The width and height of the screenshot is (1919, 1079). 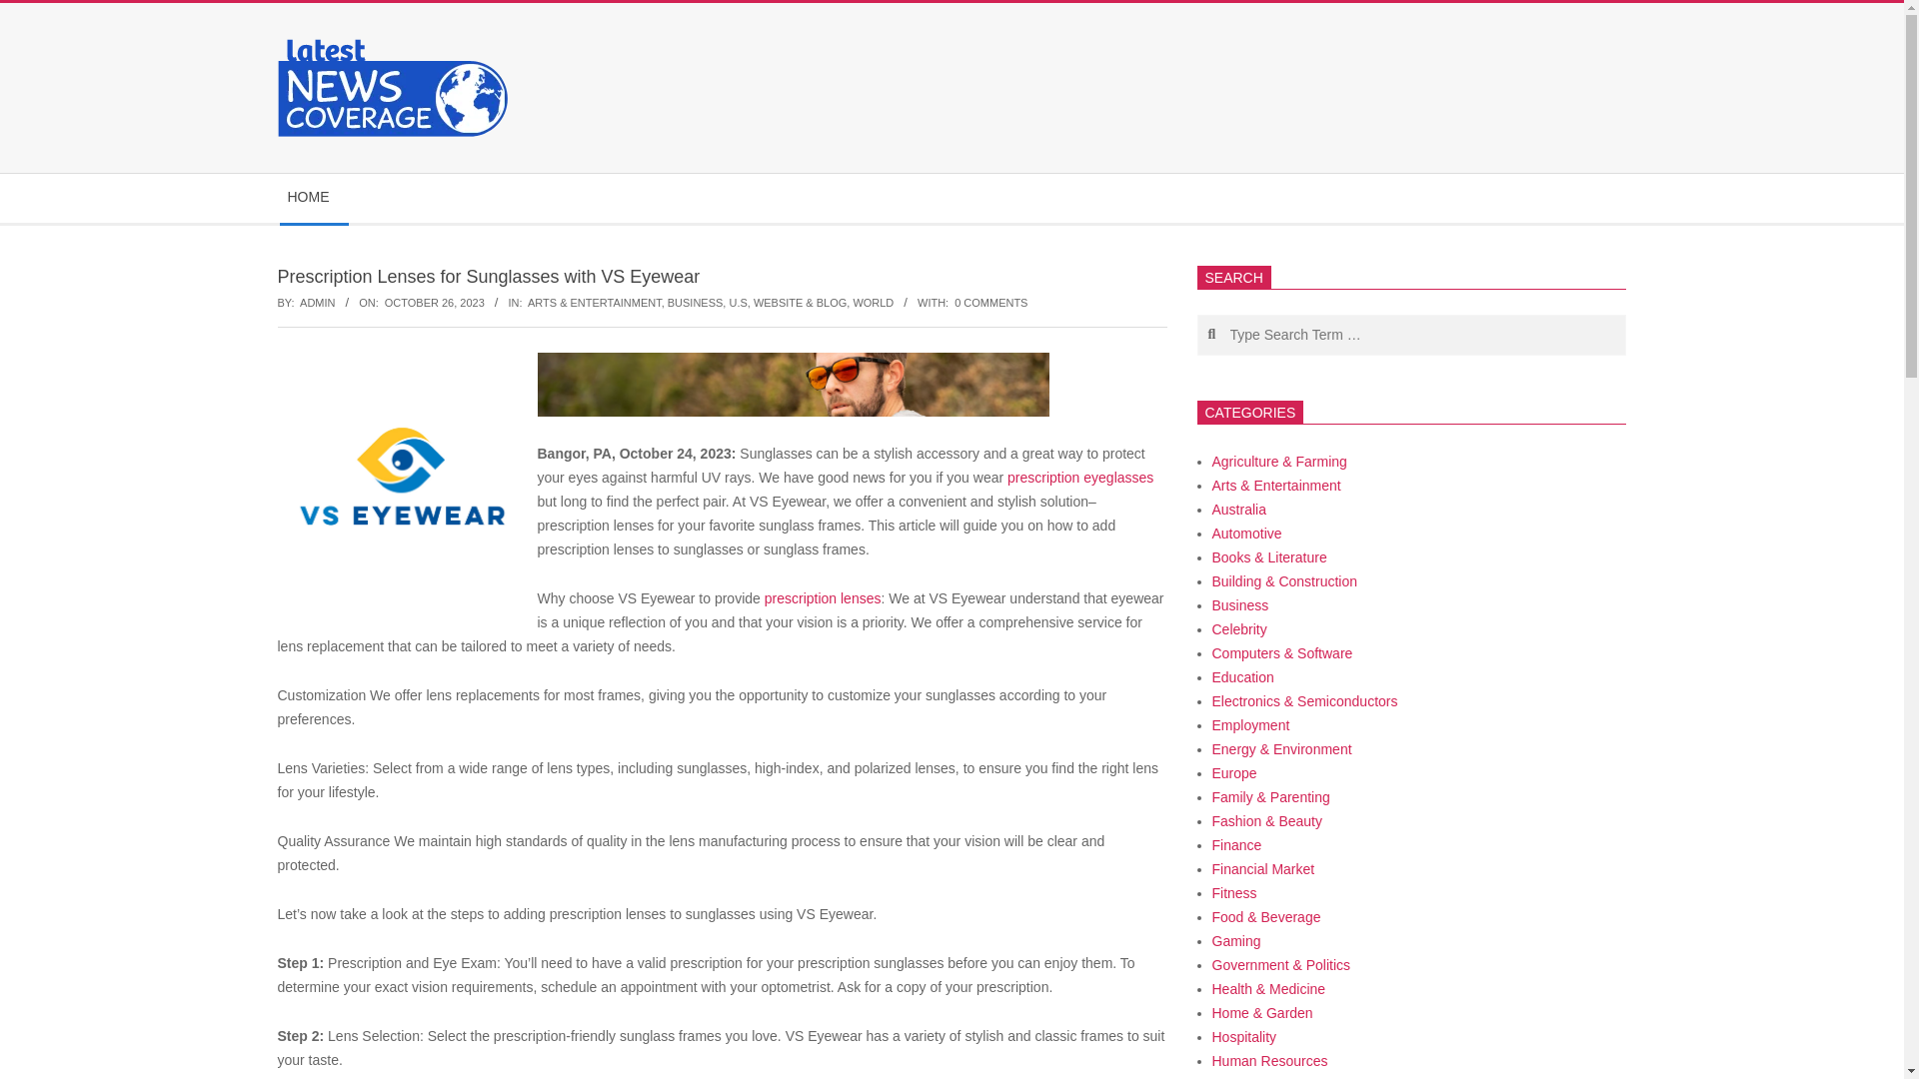 I want to click on Australia, so click(x=1237, y=510).